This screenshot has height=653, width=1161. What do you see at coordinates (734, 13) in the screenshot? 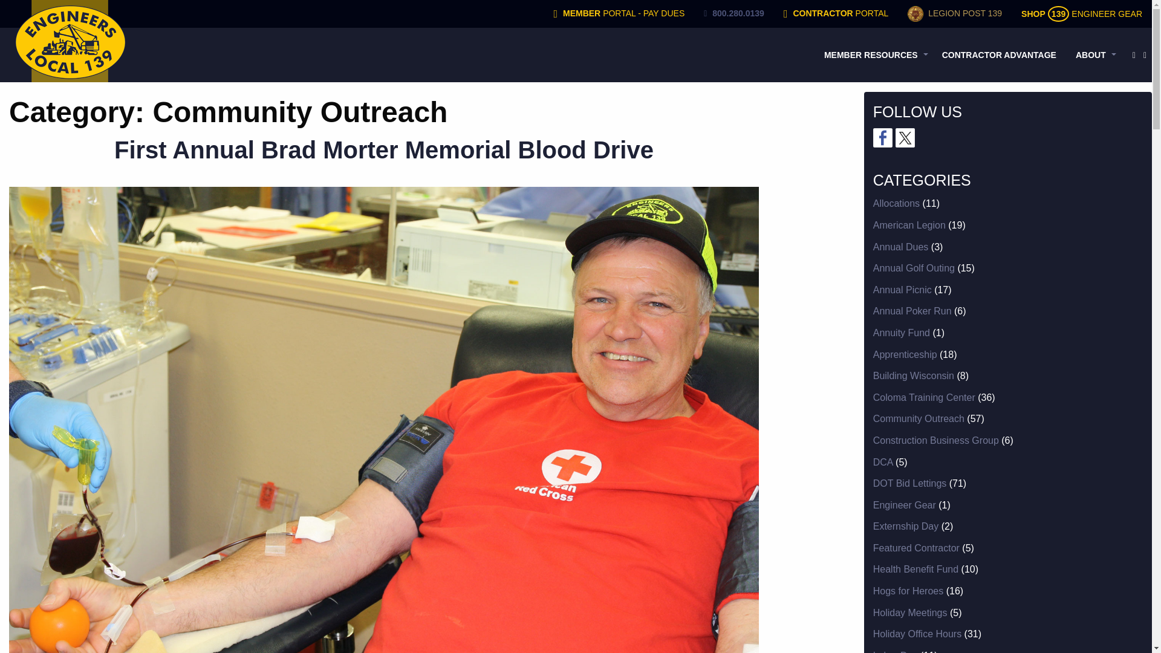
I see `800.280.0139` at bounding box center [734, 13].